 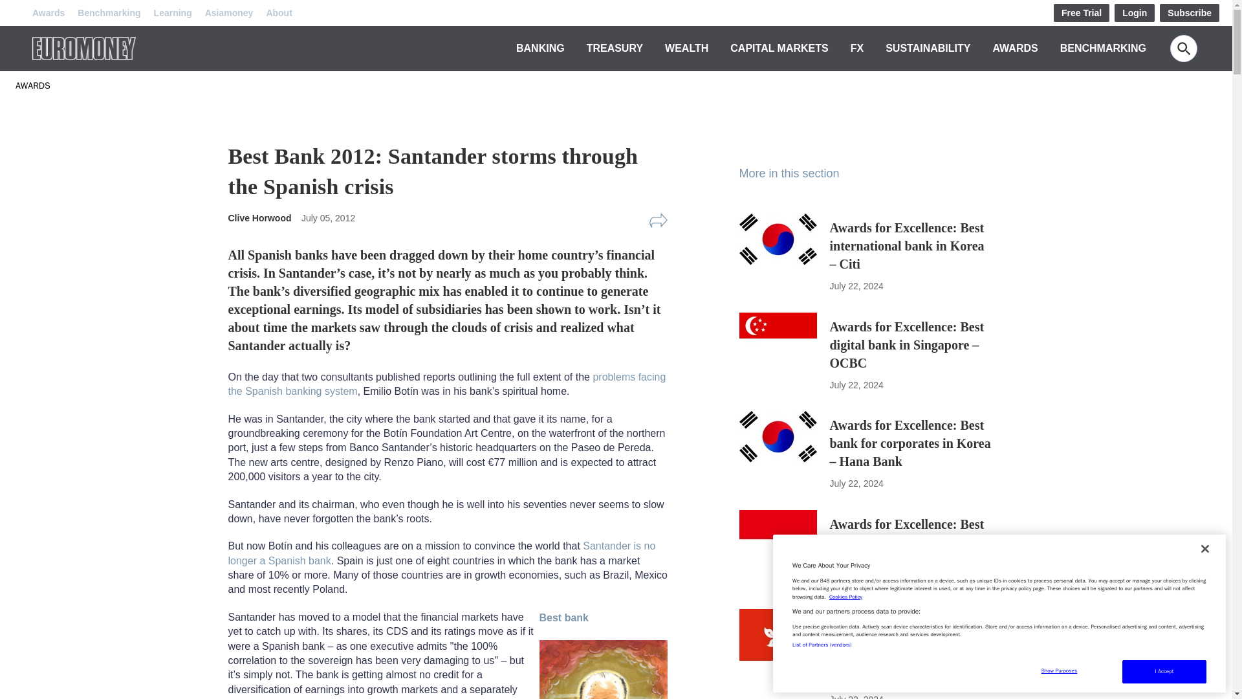 What do you see at coordinates (173, 13) in the screenshot?
I see `Learning` at bounding box center [173, 13].